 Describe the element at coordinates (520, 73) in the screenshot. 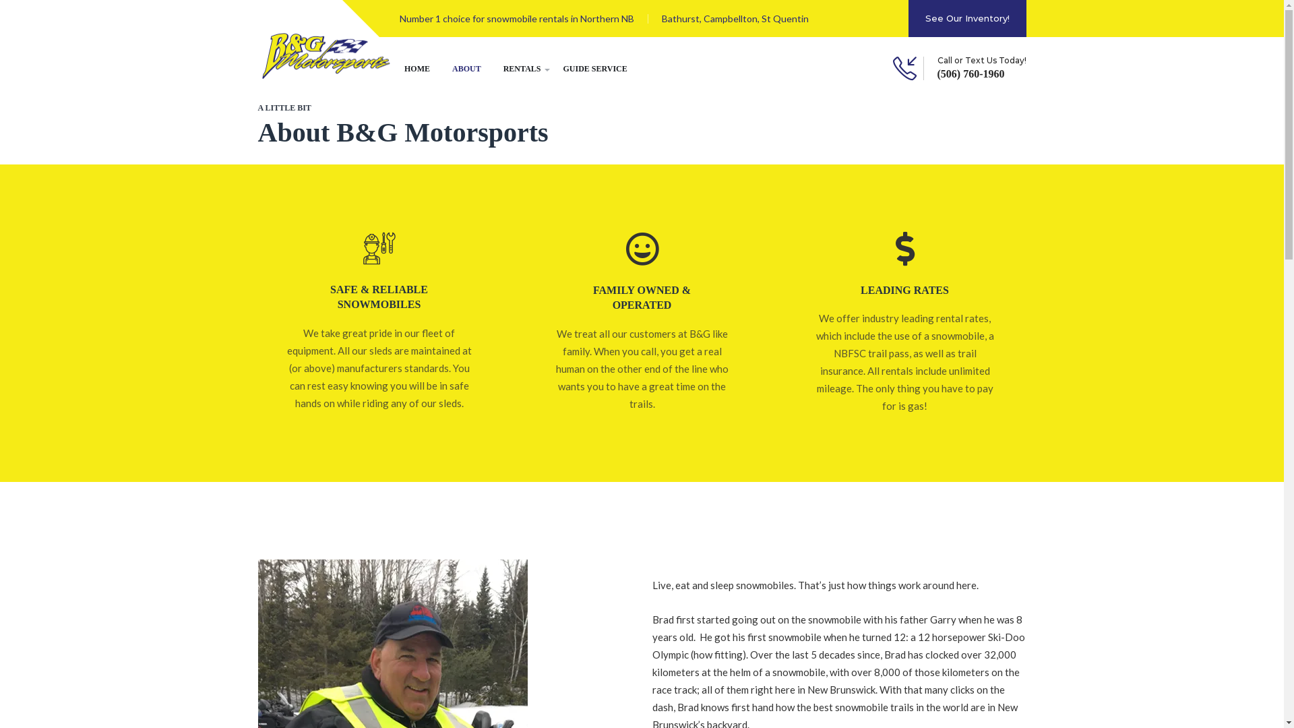

I see `RENTALS` at that location.